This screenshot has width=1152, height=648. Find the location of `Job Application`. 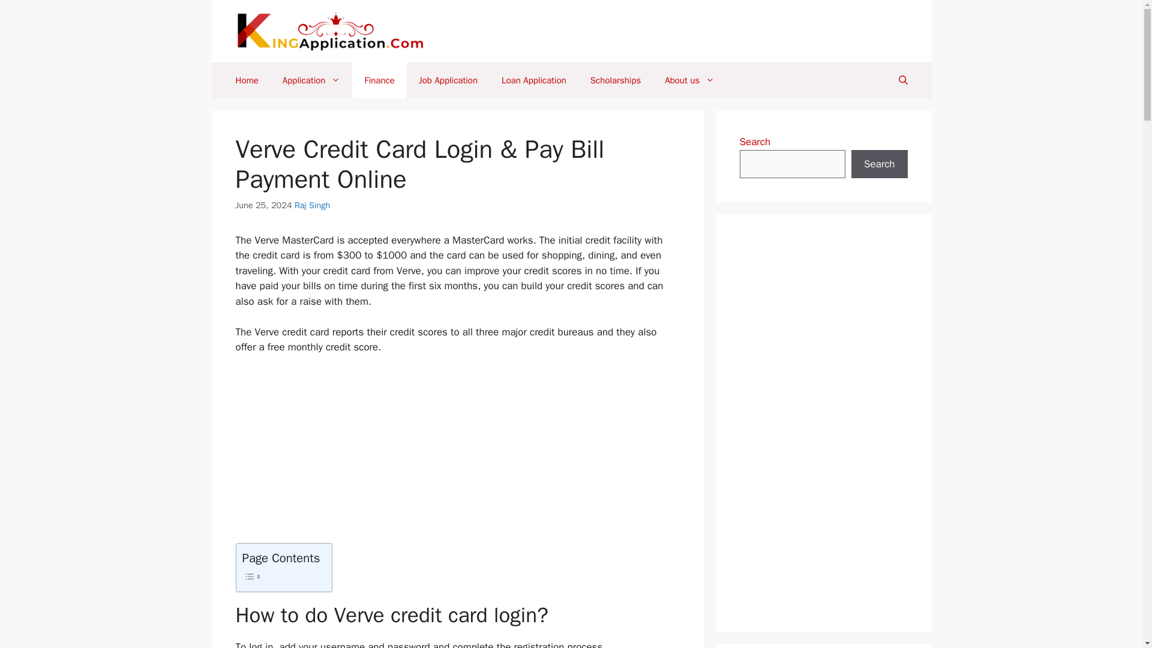

Job Application is located at coordinates (448, 80).